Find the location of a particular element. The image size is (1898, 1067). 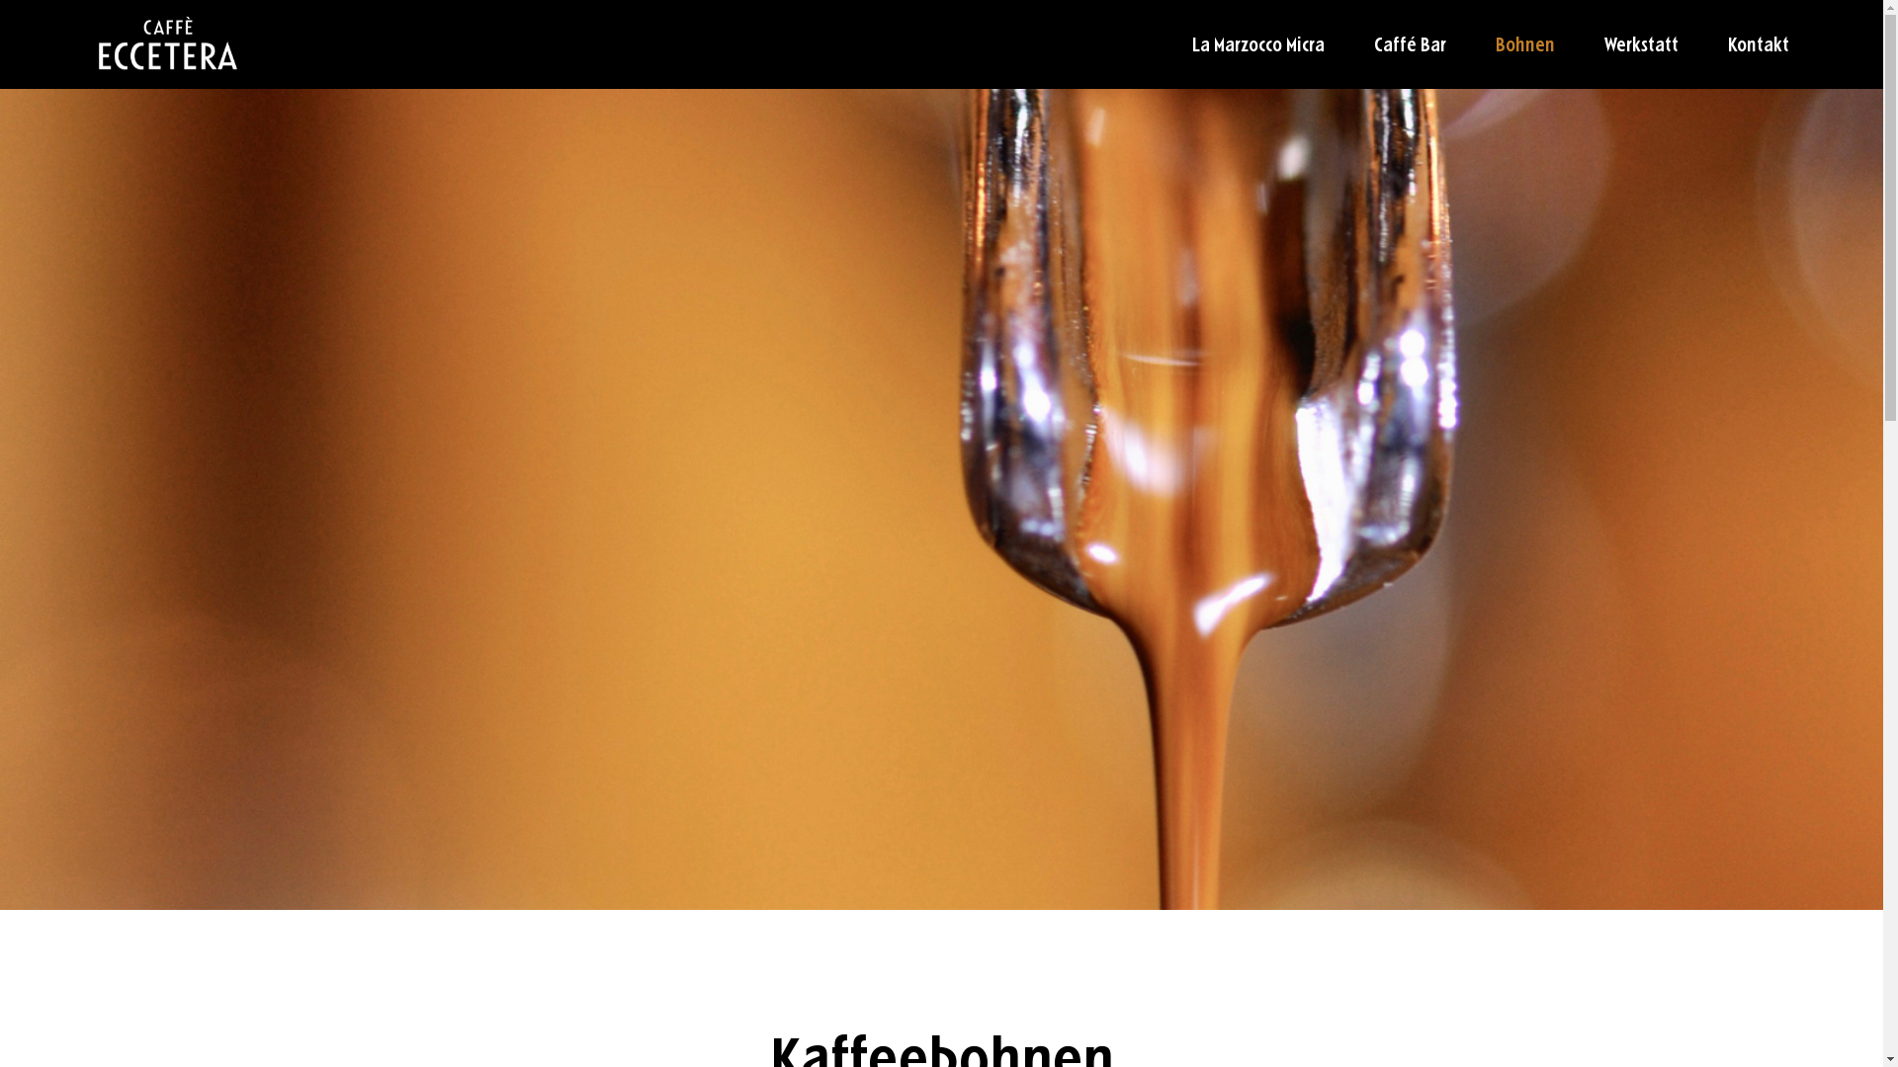

Werkstatt is located at coordinates (1641, 45).